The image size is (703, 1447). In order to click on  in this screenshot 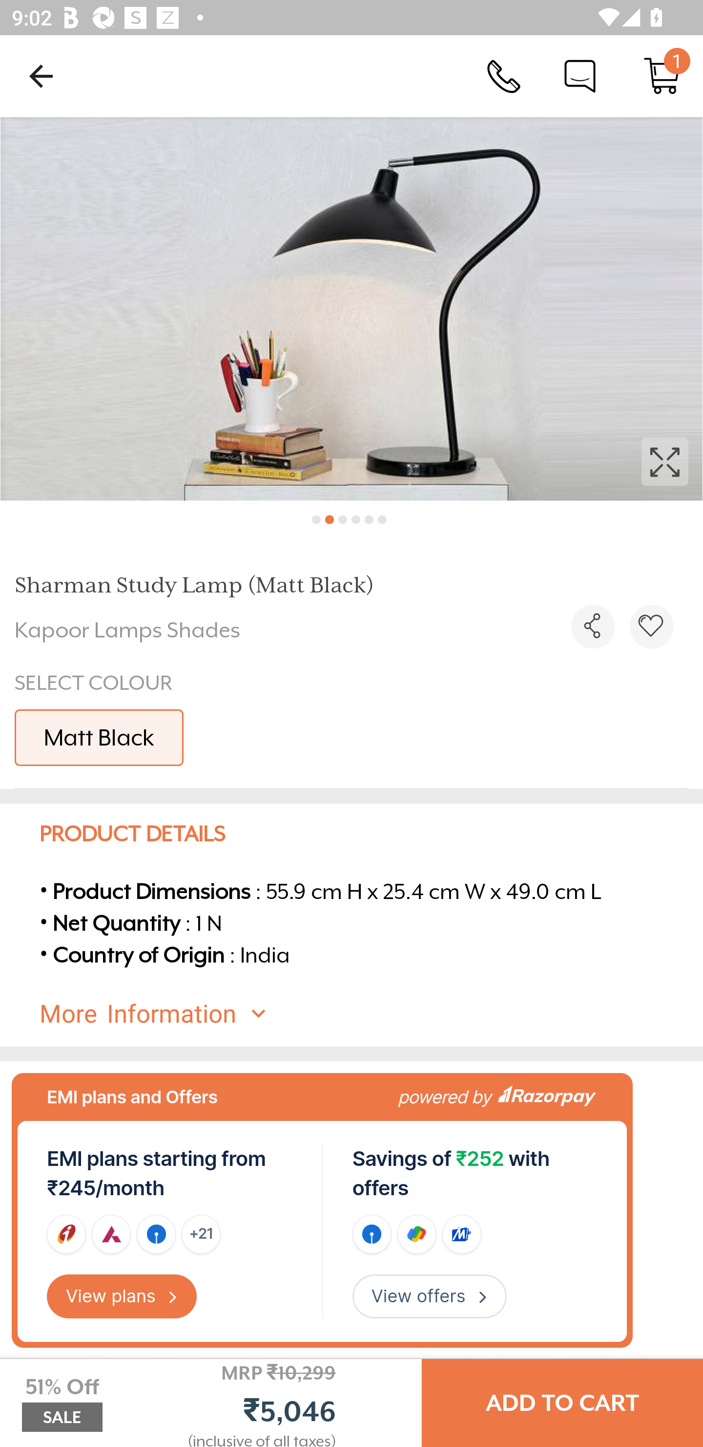, I will do `click(351, 309)`.